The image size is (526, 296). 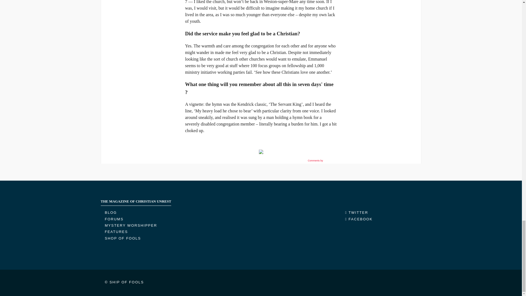 What do you see at coordinates (114, 219) in the screenshot?
I see `FORUMS` at bounding box center [114, 219].